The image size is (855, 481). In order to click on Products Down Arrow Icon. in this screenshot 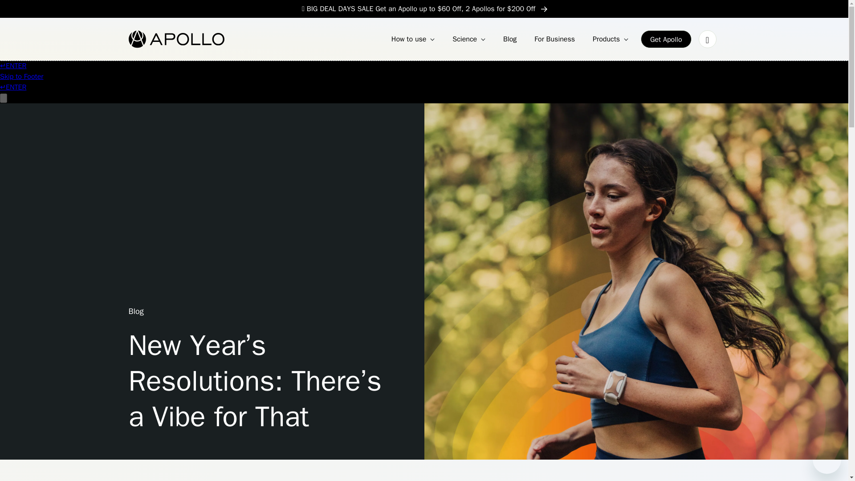, I will do `click(610, 39)`.